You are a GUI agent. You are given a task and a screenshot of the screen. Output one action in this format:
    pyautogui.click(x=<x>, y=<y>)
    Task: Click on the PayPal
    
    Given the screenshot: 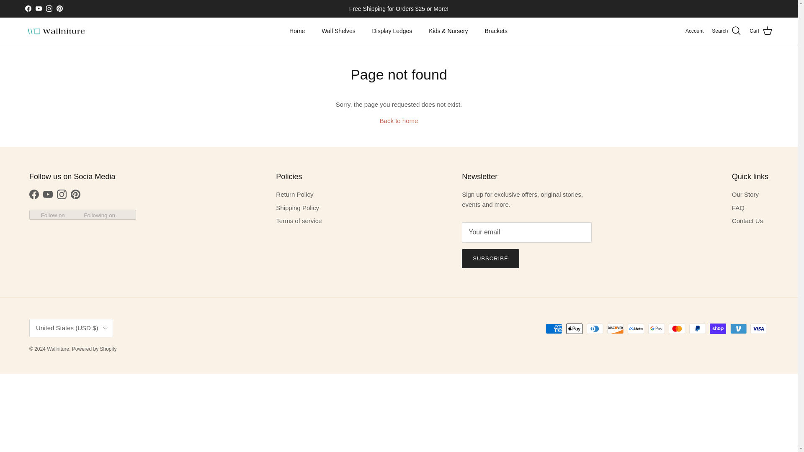 What is the action you would take?
    pyautogui.click(x=697, y=329)
    